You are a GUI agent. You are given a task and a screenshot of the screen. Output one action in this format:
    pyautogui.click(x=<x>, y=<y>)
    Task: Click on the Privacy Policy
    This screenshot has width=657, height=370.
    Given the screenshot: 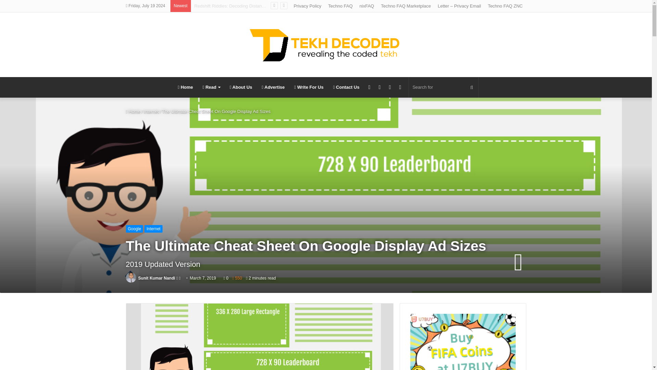 What is the action you would take?
    pyautogui.click(x=307, y=6)
    